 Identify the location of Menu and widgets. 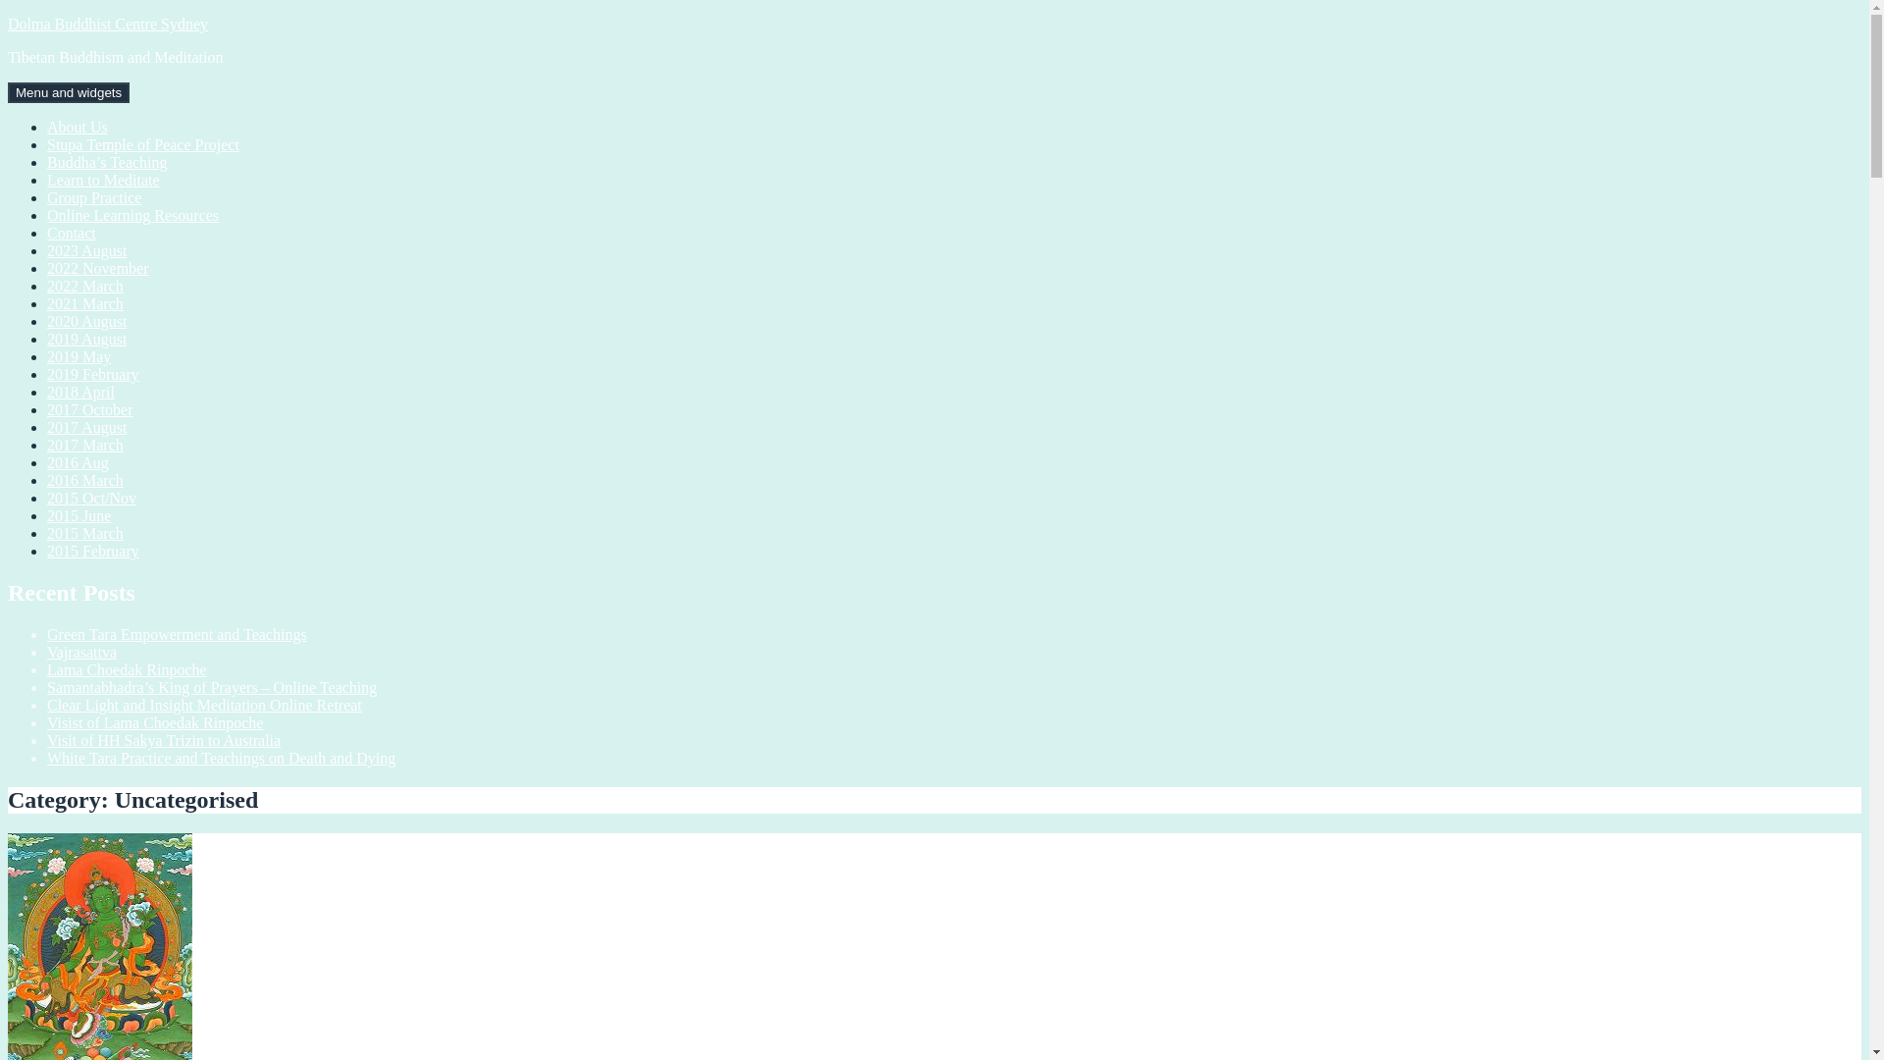
(69, 92).